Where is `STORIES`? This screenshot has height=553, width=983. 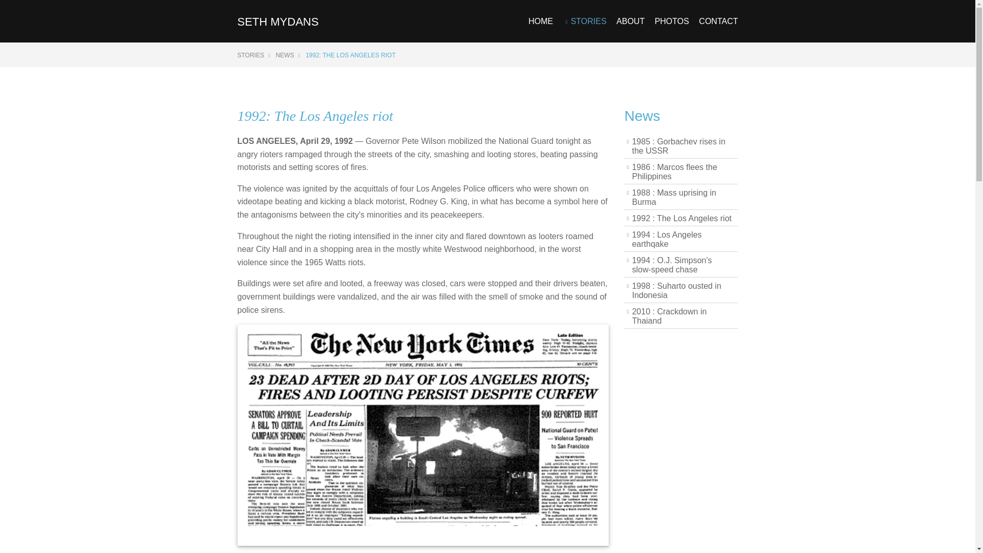
STORIES is located at coordinates (585, 30).